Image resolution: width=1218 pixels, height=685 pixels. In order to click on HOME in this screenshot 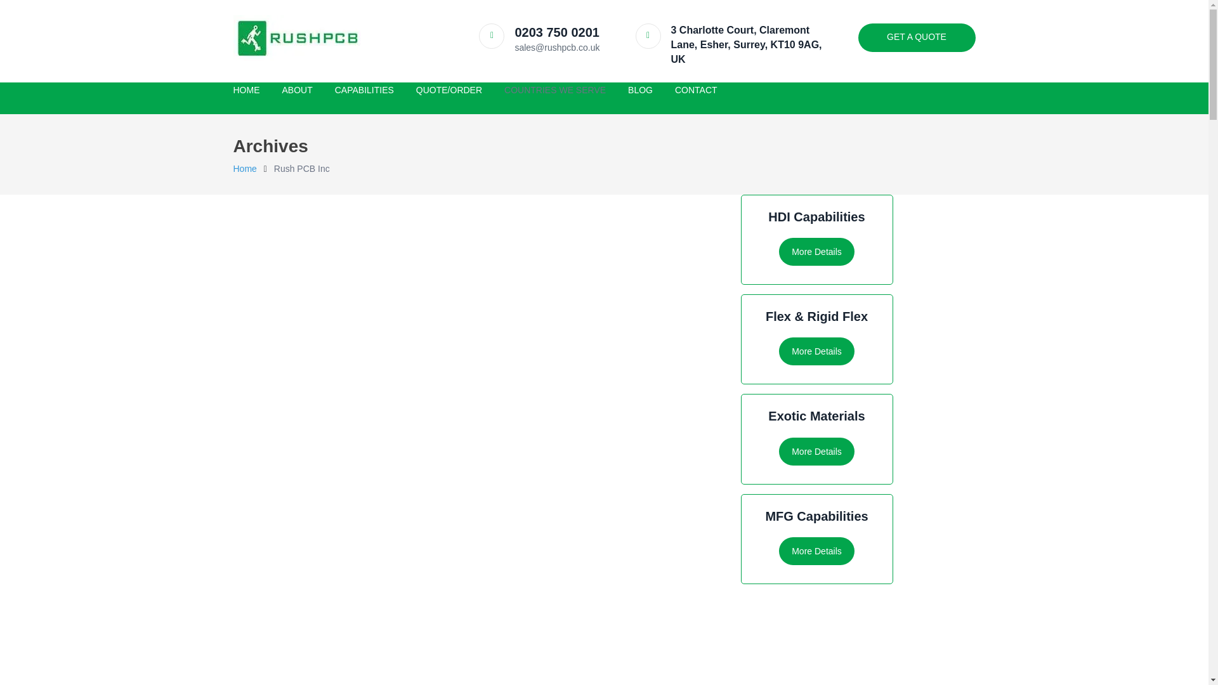, I will do `click(247, 89)`.